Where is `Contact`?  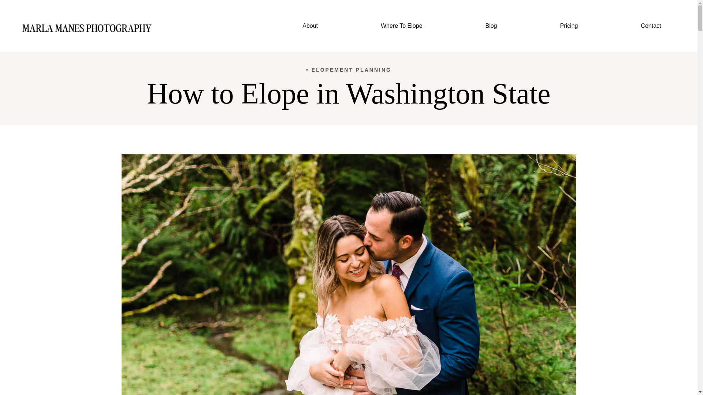
Contact is located at coordinates (651, 26).